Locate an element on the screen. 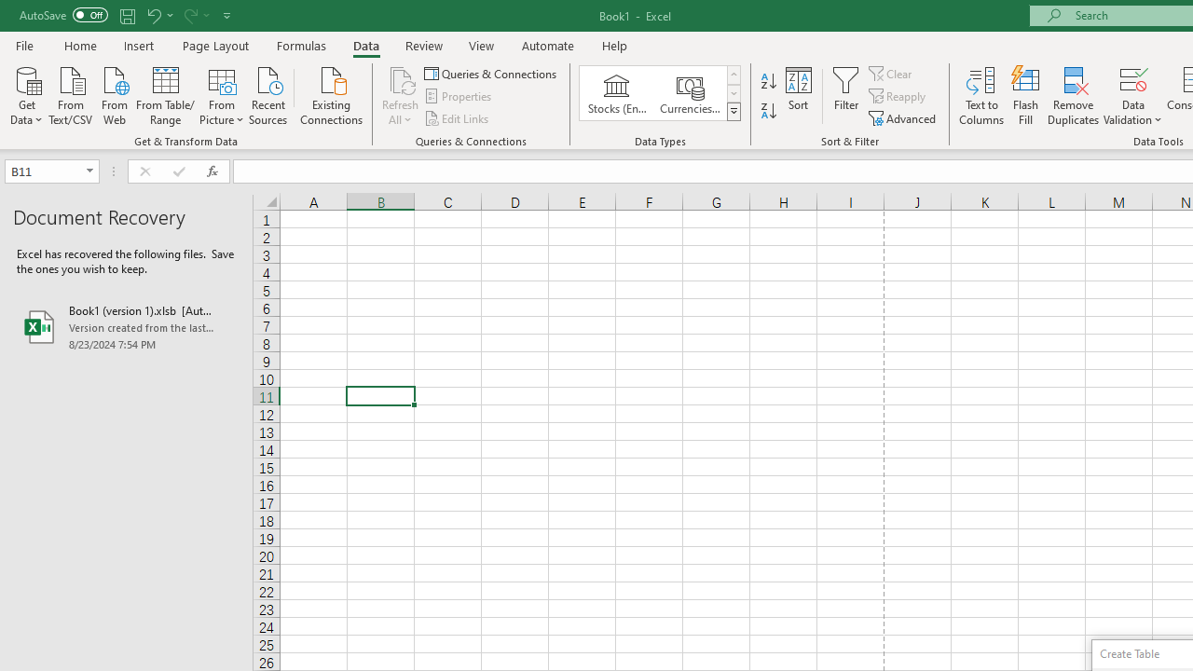 The height and width of the screenshot is (671, 1193). Refresh All is located at coordinates (401, 95).